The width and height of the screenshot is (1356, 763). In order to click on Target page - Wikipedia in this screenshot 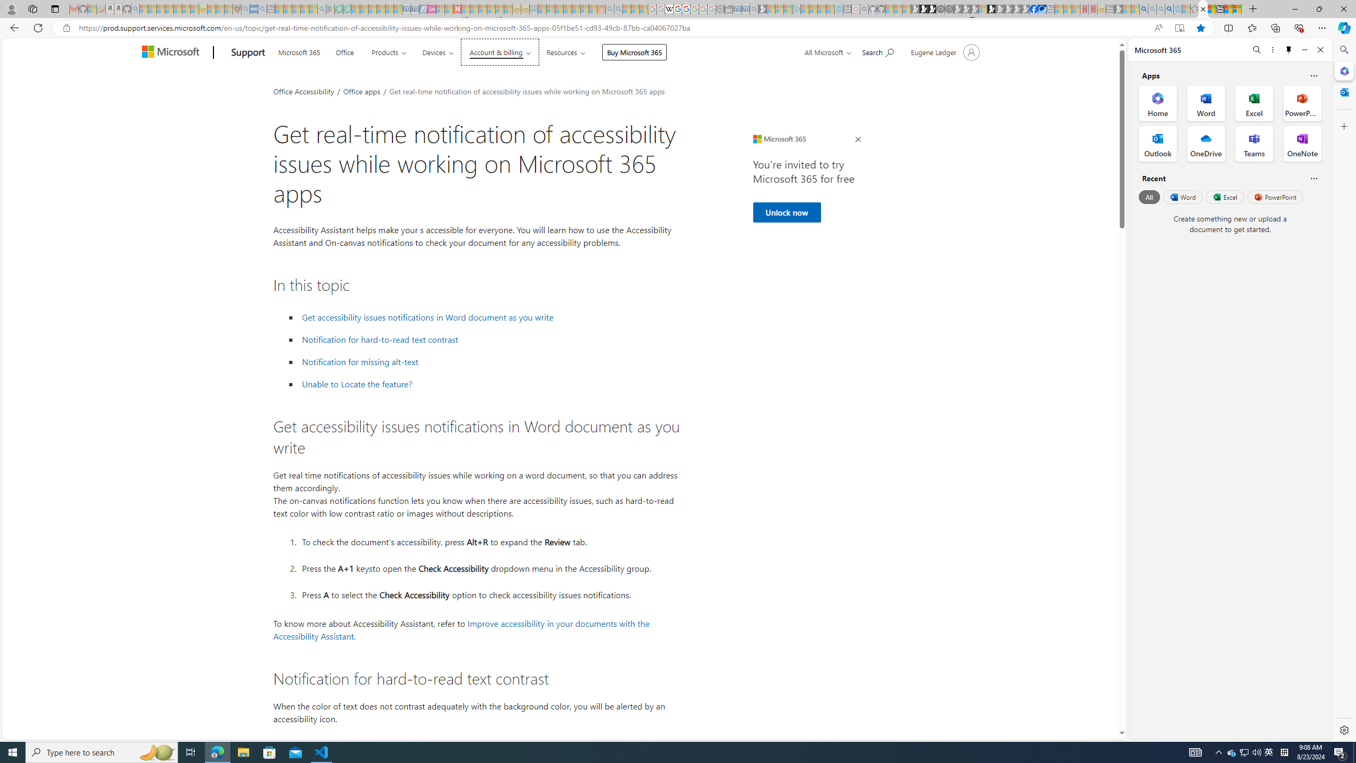, I will do `click(669, 9)`.